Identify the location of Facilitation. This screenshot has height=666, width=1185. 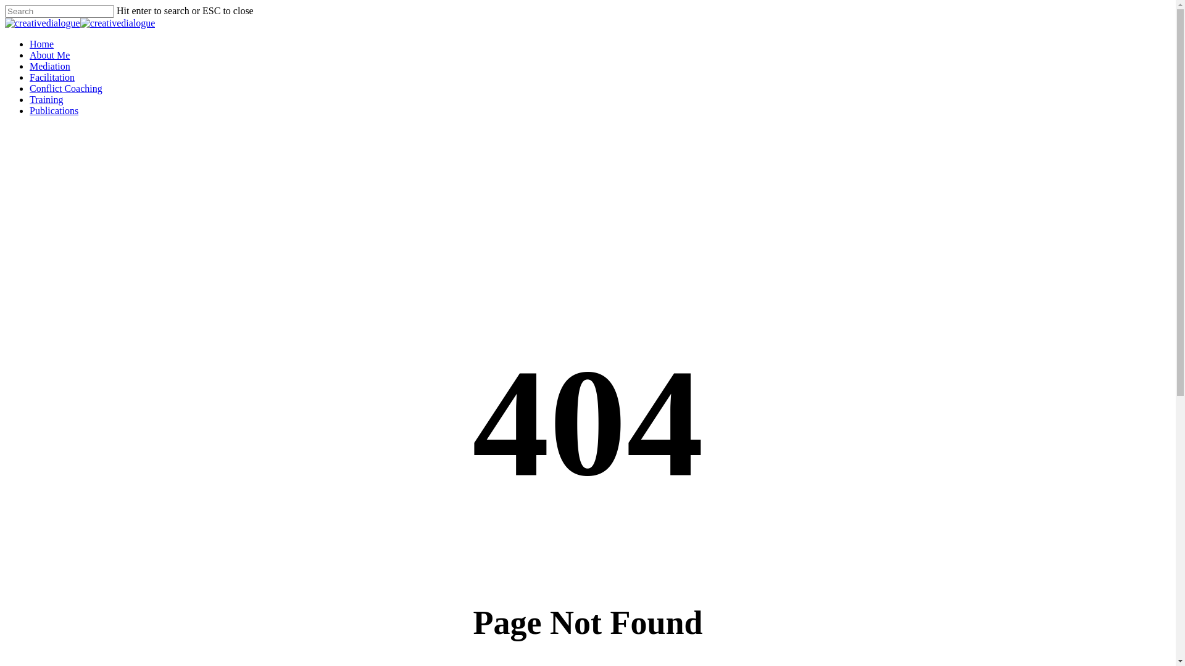
(52, 78).